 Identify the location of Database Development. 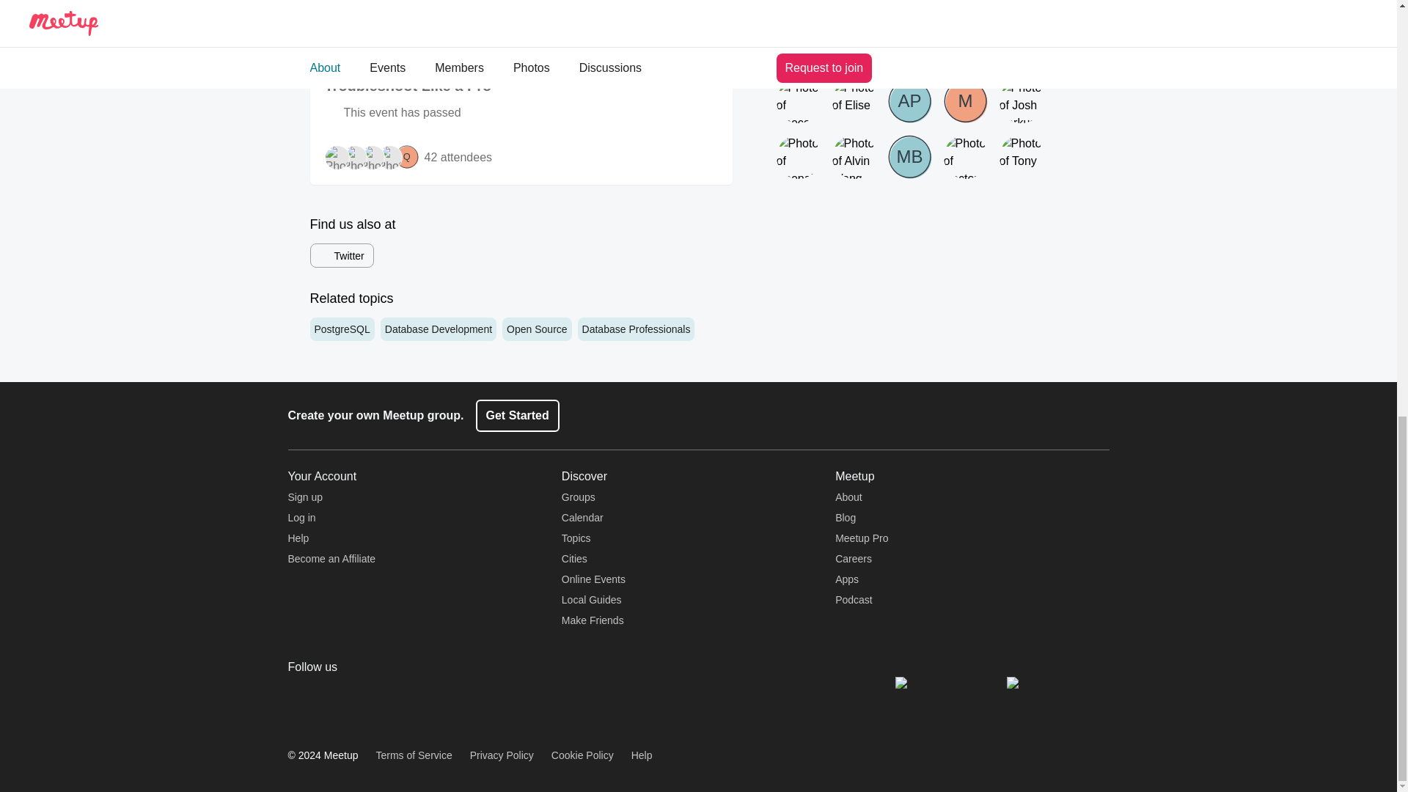
(439, 329).